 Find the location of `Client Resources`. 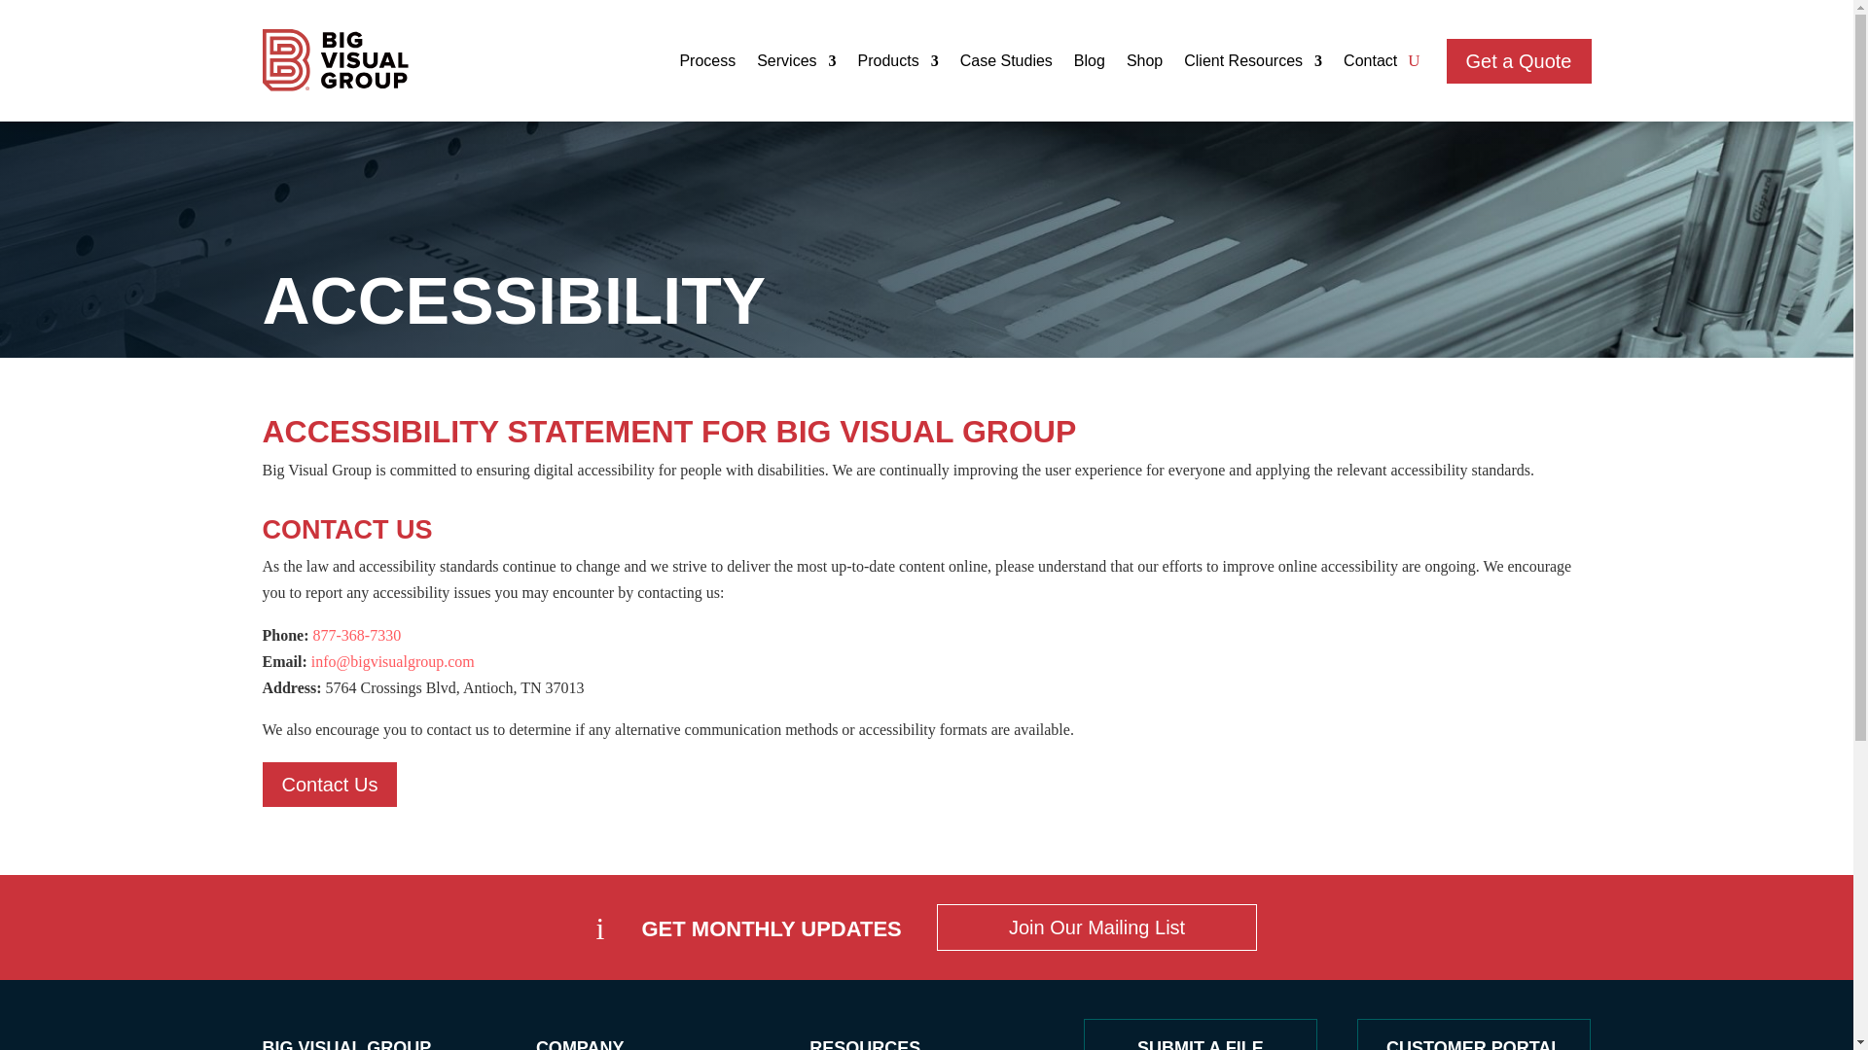

Client Resources is located at coordinates (1253, 64).